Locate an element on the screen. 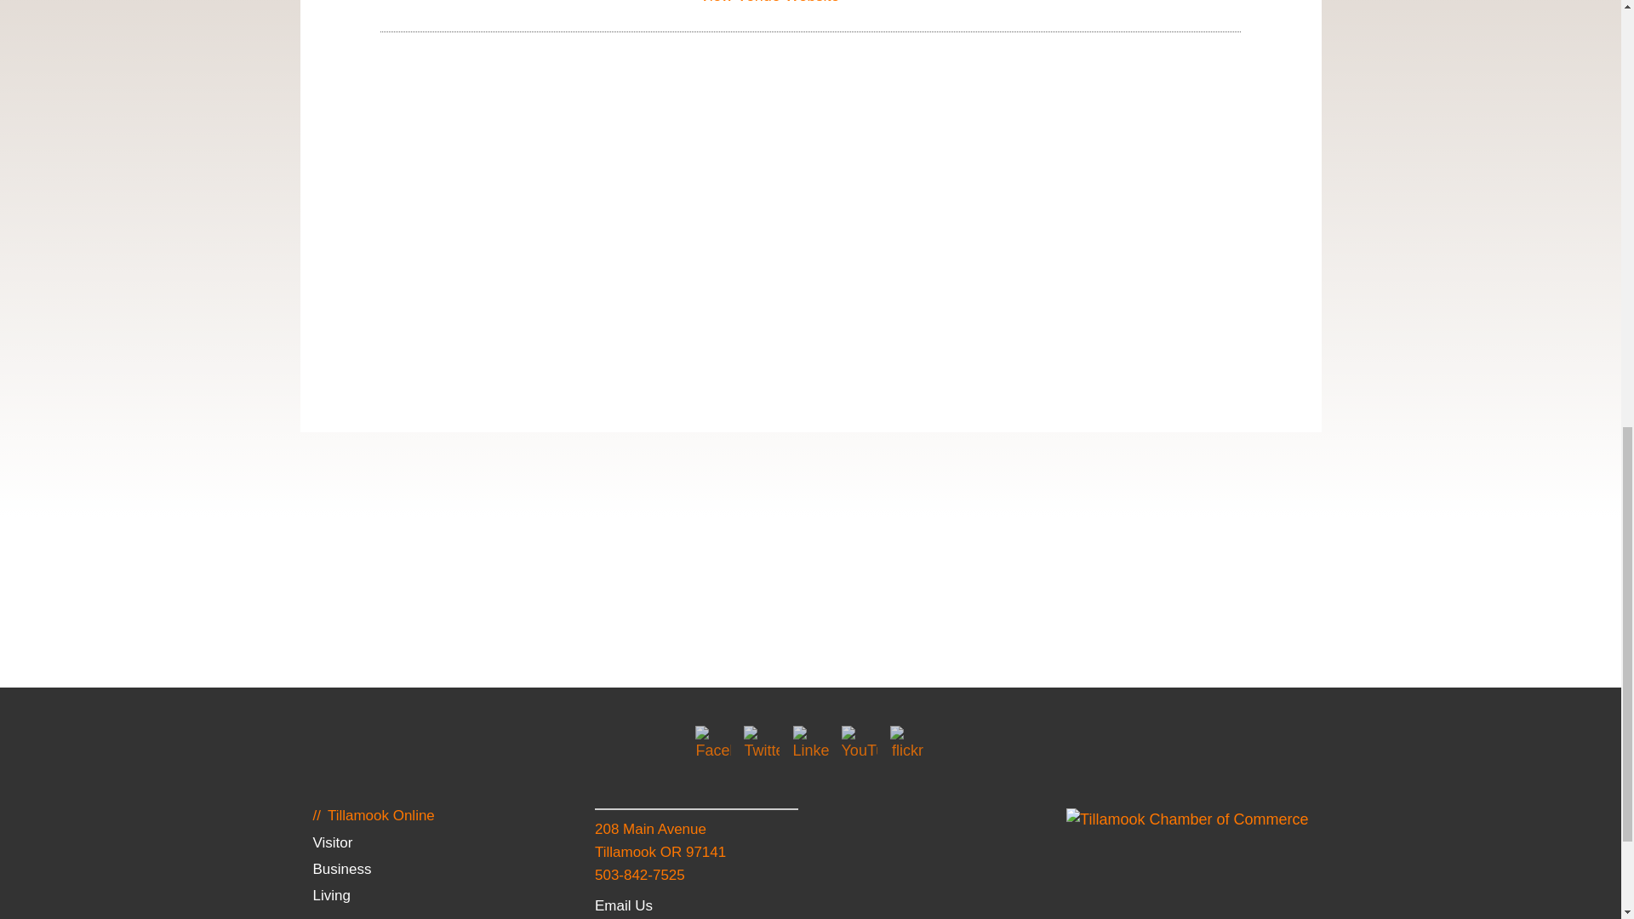 This screenshot has width=1634, height=919. flickr is located at coordinates (908, 744).